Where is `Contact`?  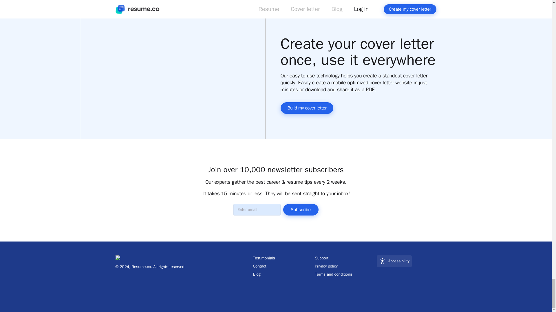
Contact is located at coordinates (283, 266).